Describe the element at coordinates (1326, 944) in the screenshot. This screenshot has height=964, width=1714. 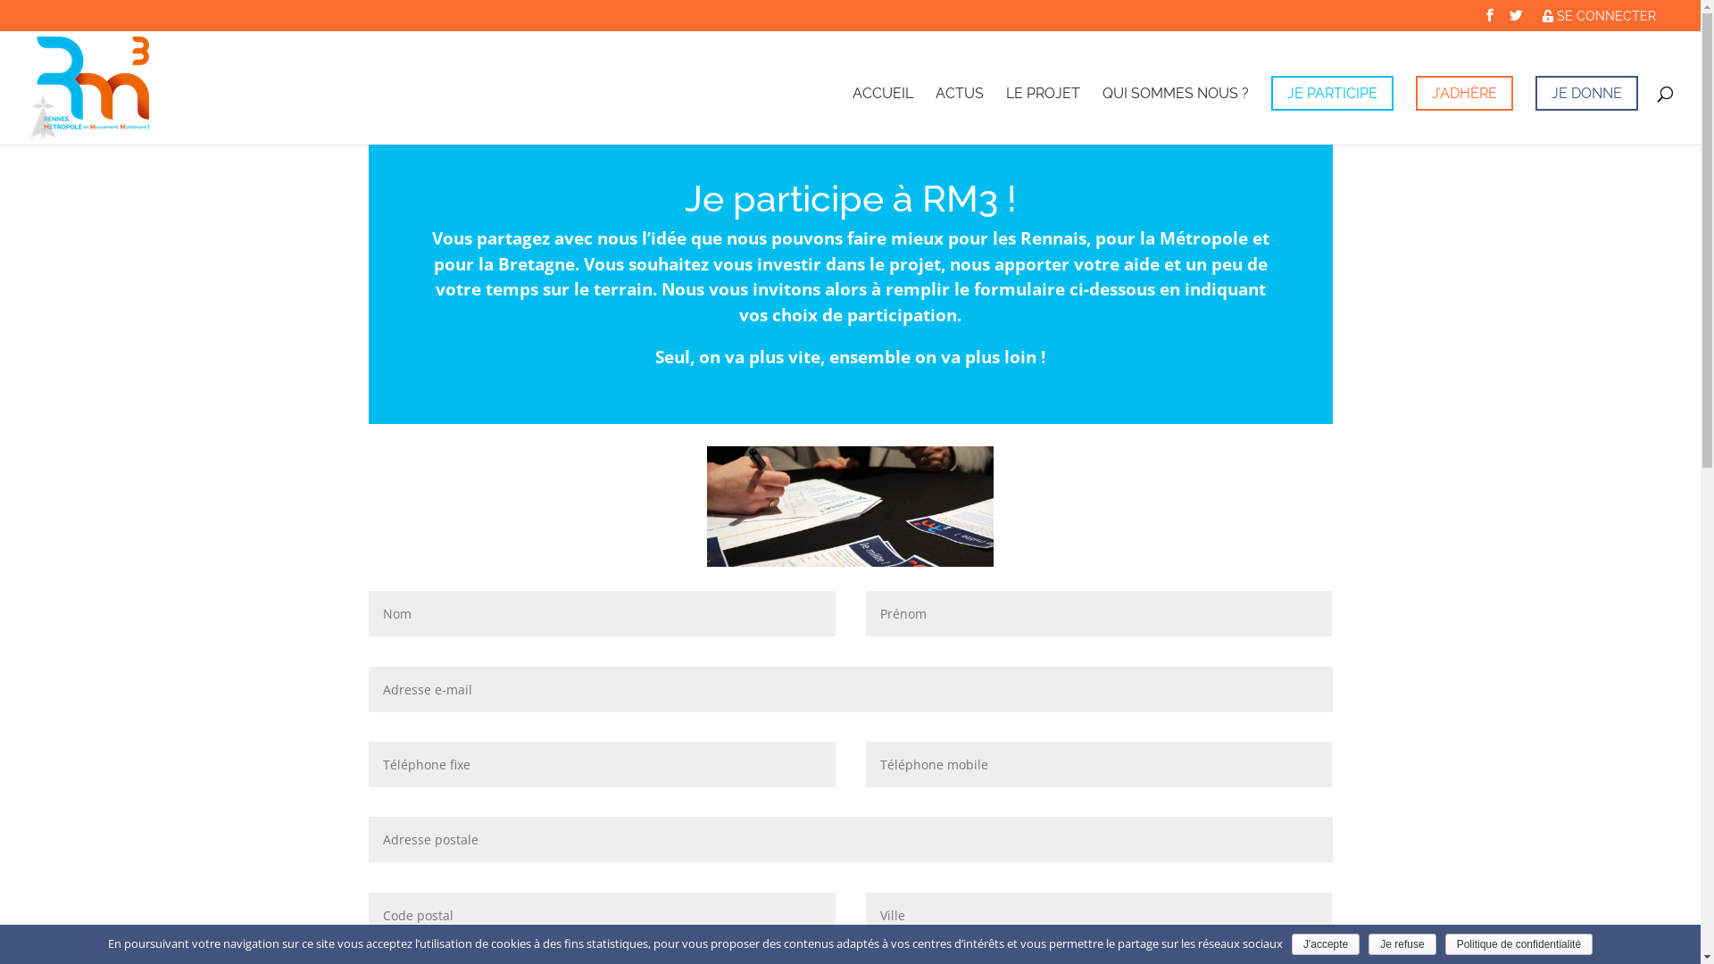
I see `J'accepte` at that location.